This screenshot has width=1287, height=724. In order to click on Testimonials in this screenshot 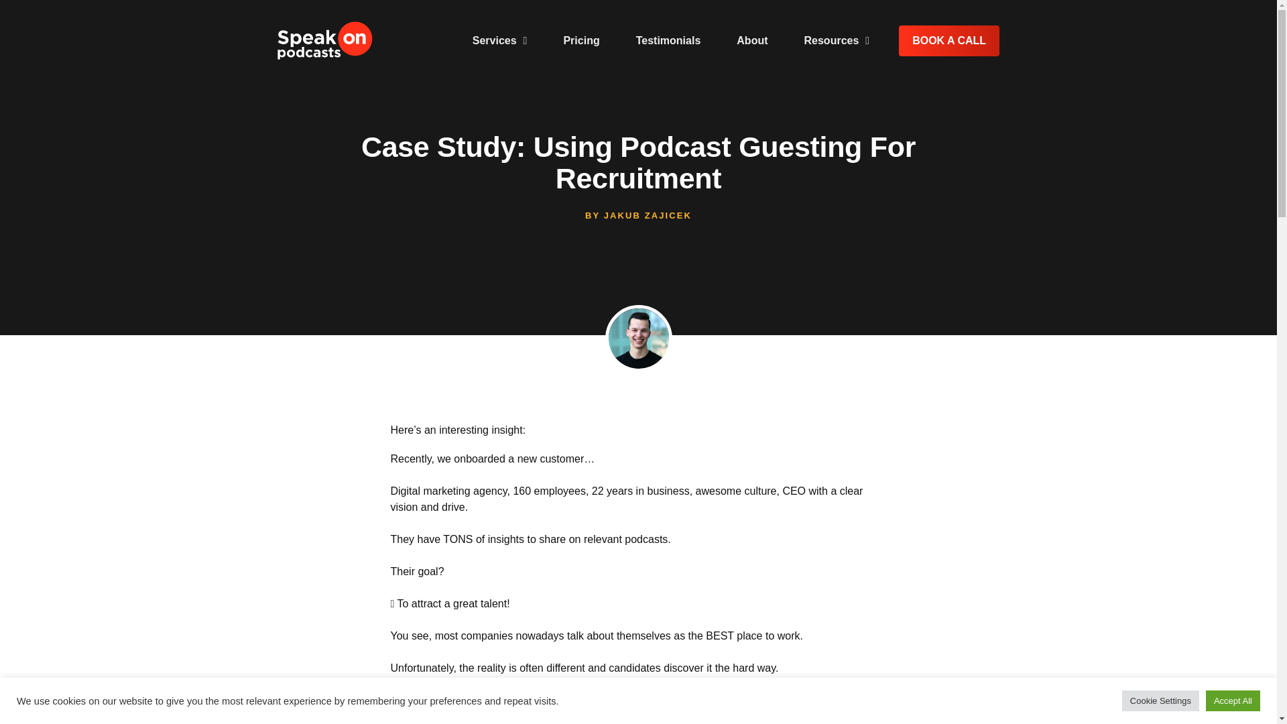, I will do `click(668, 40)`.